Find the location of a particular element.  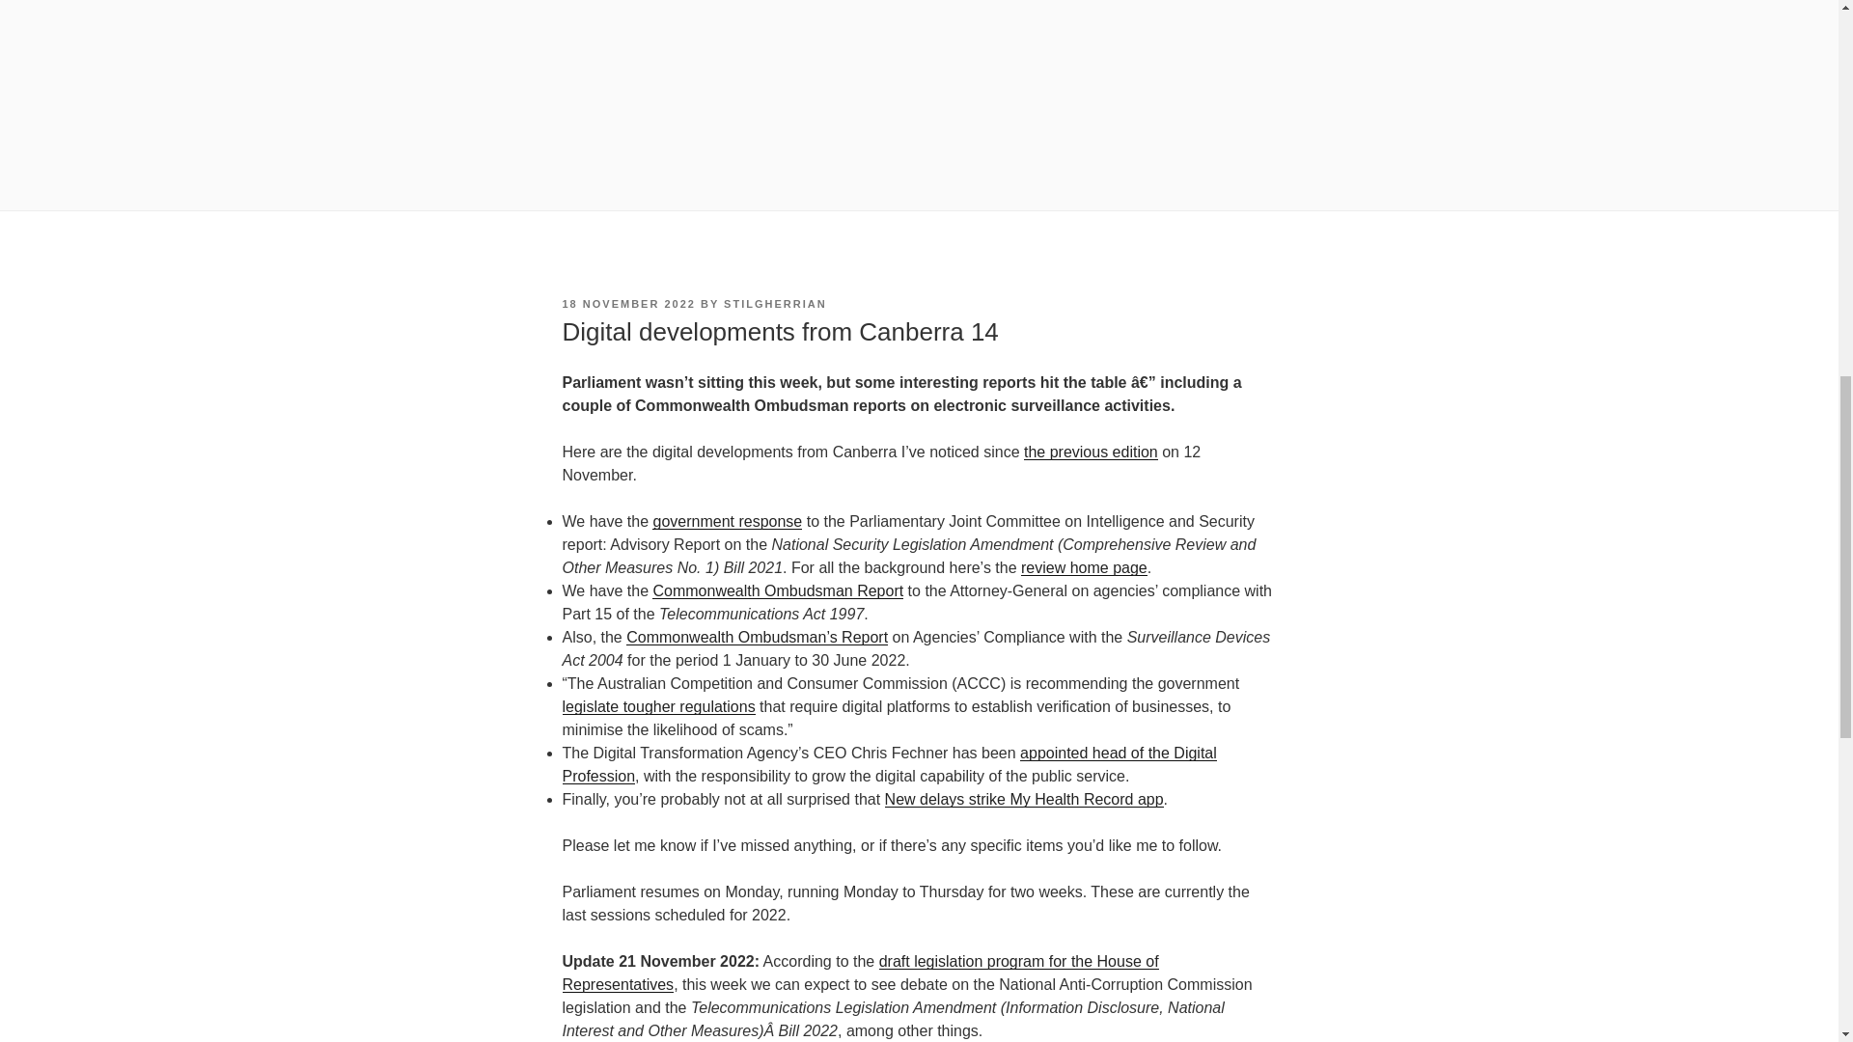

STILGHERRIAN is located at coordinates (775, 303).